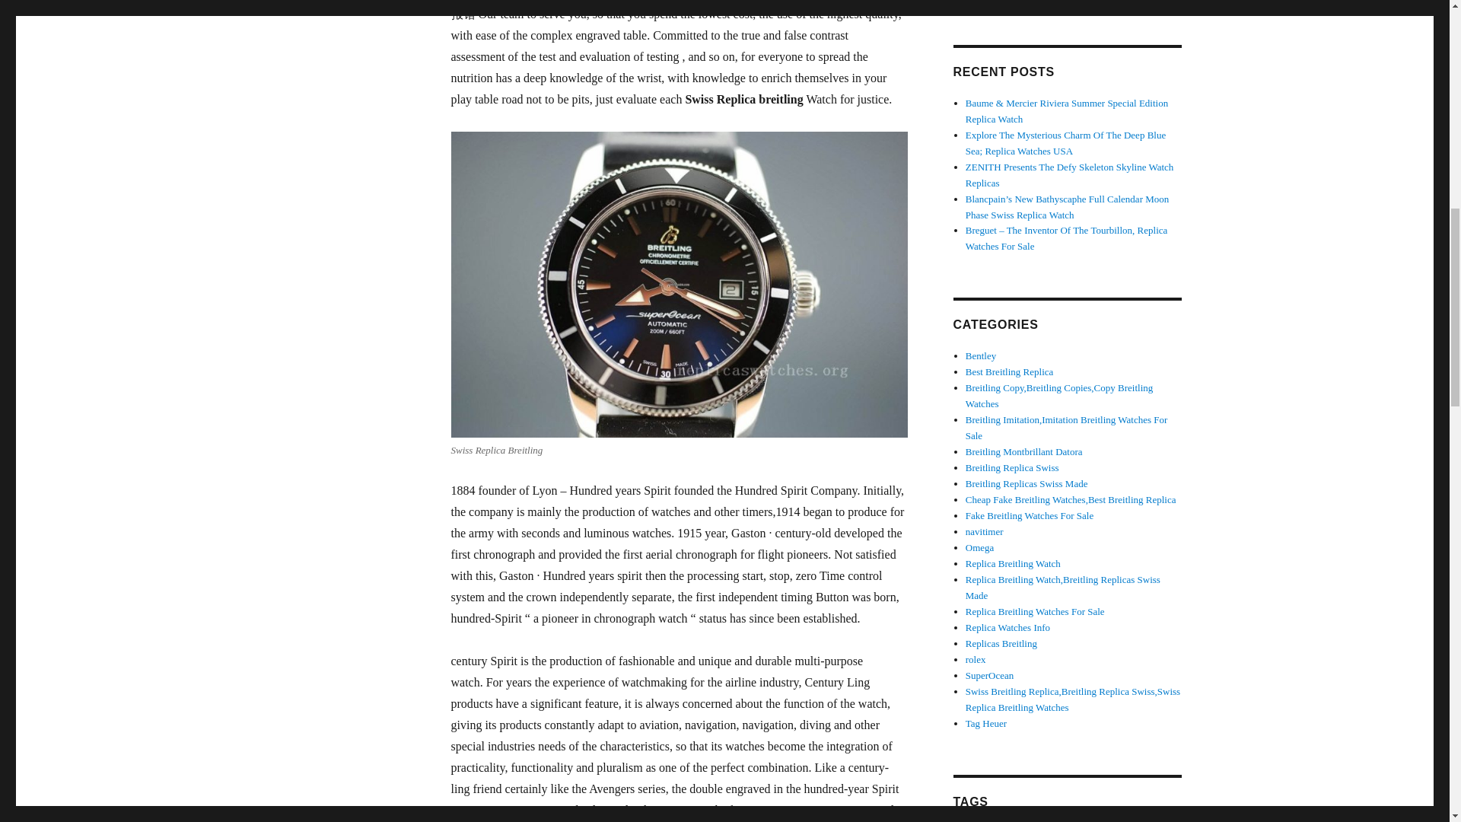 This screenshot has height=822, width=1461. Describe the element at coordinates (1007, 627) in the screenshot. I see `Replica Watches Info` at that location.